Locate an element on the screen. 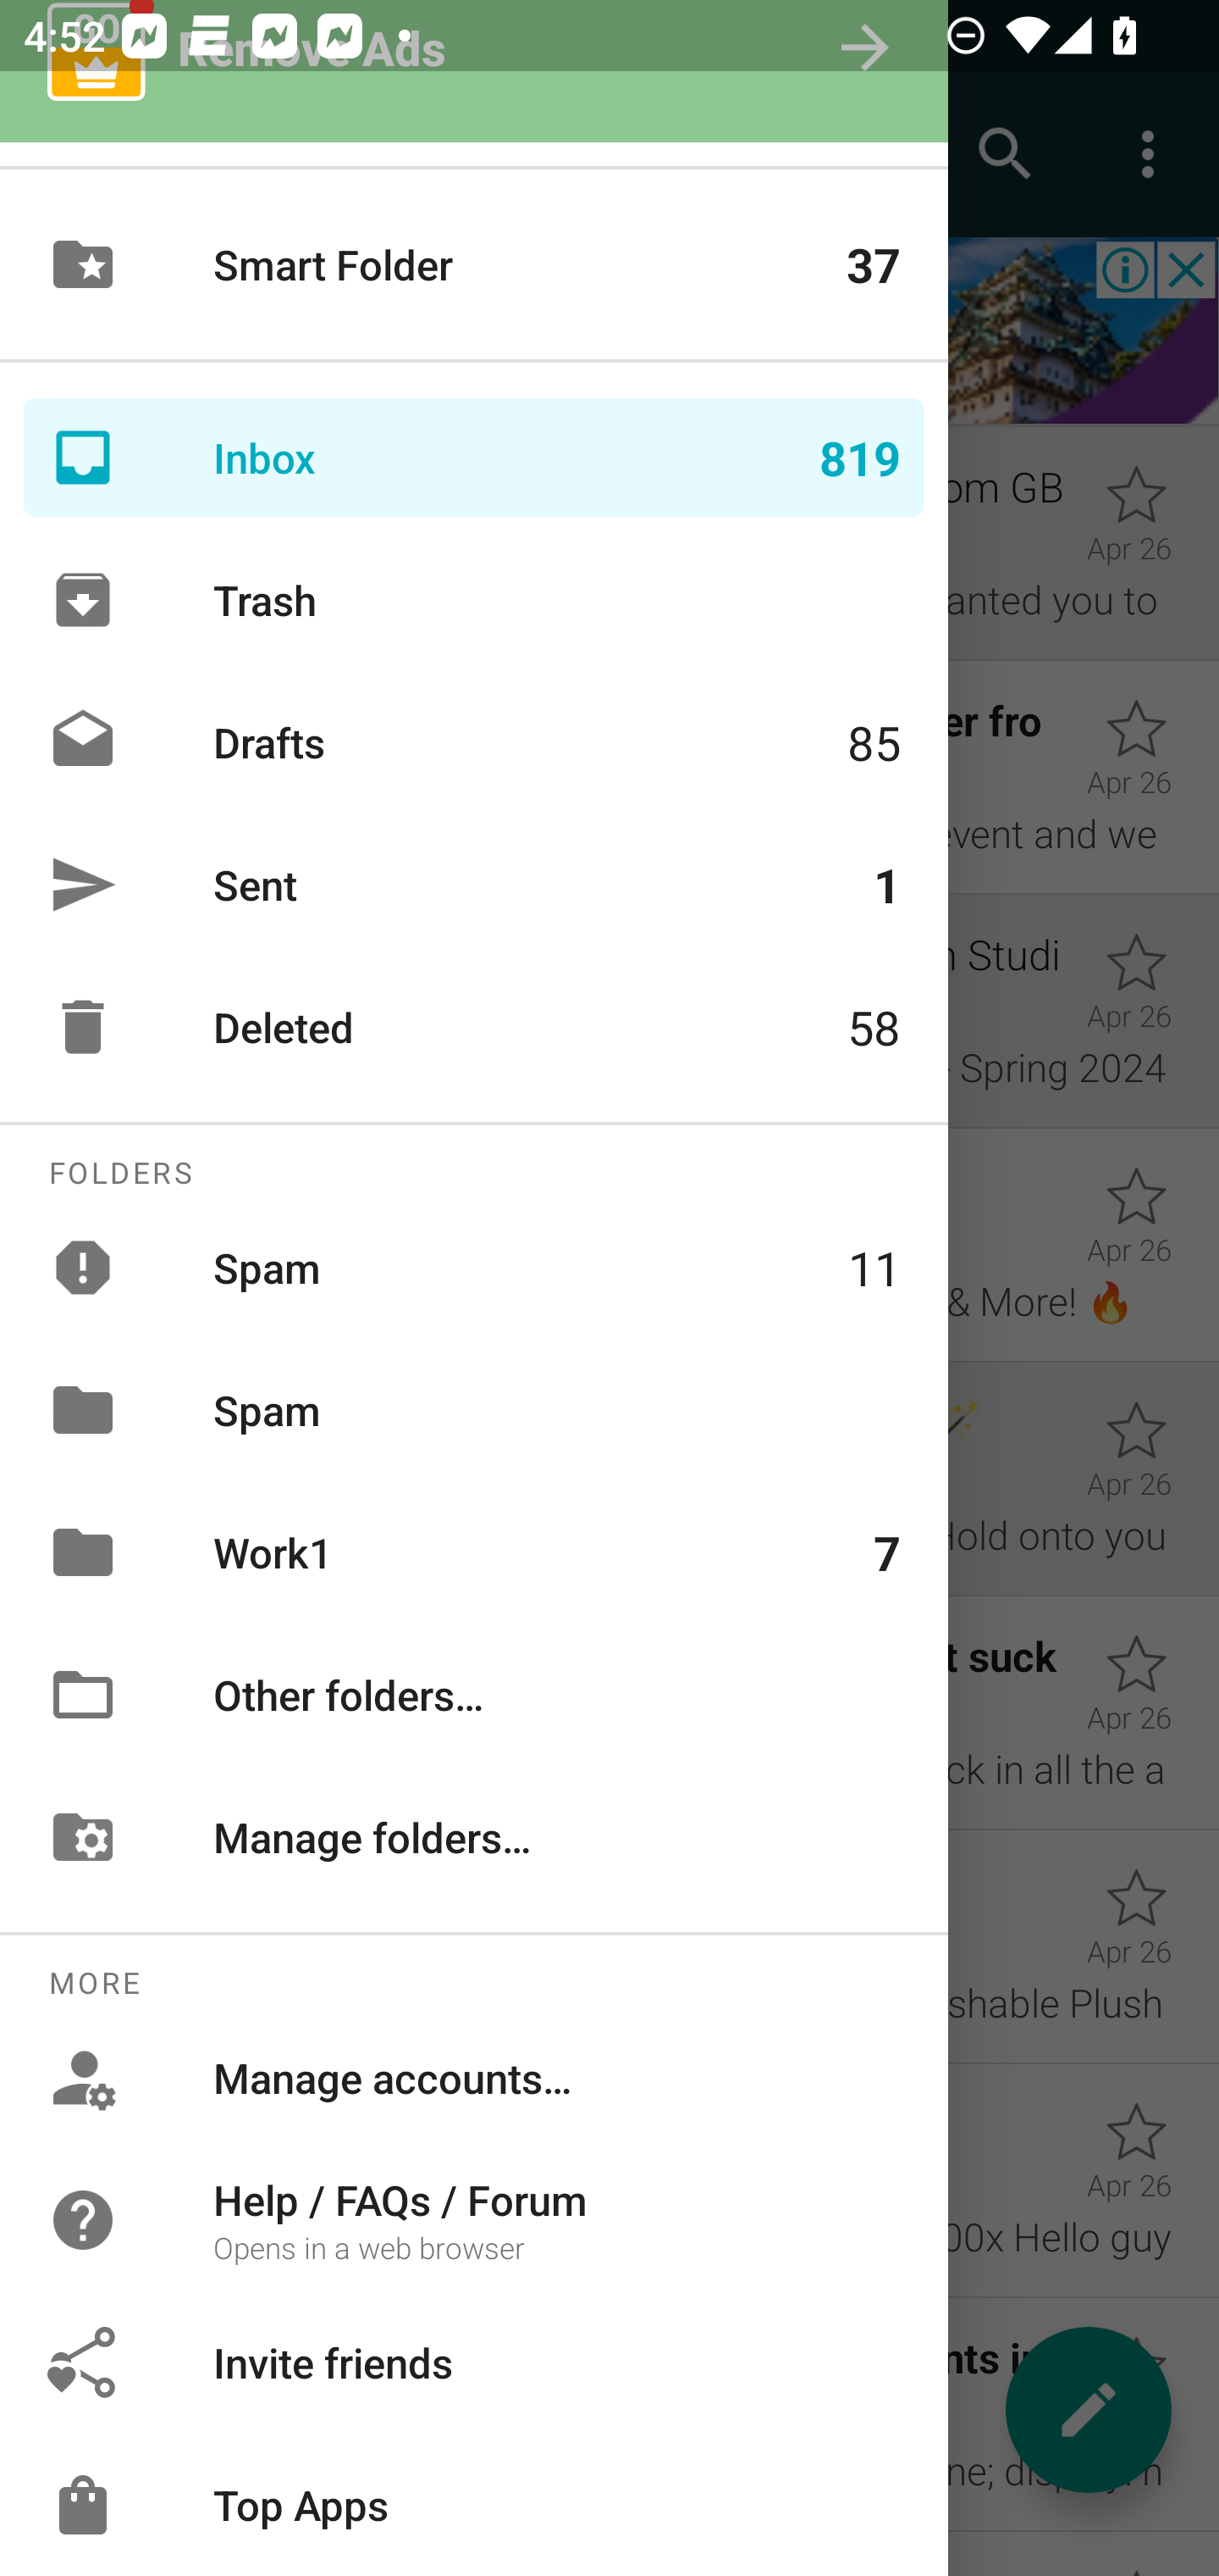  Manage folders… is located at coordinates (474, 1837).